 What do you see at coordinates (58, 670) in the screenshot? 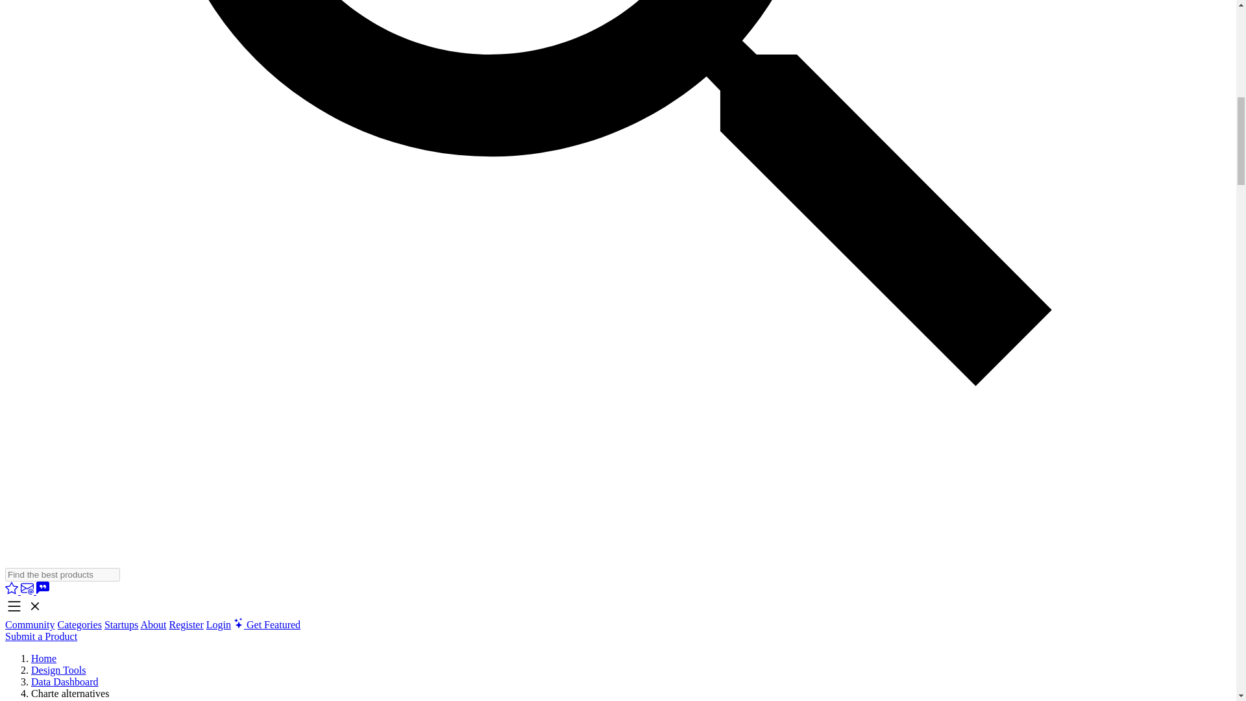
I see `Design Tools` at bounding box center [58, 670].